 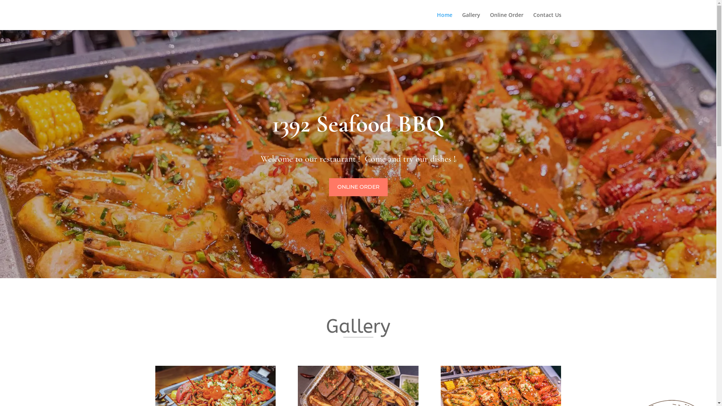 What do you see at coordinates (471, 21) in the screenshot?
I see `Gallery` at bounding box center [471, 21].